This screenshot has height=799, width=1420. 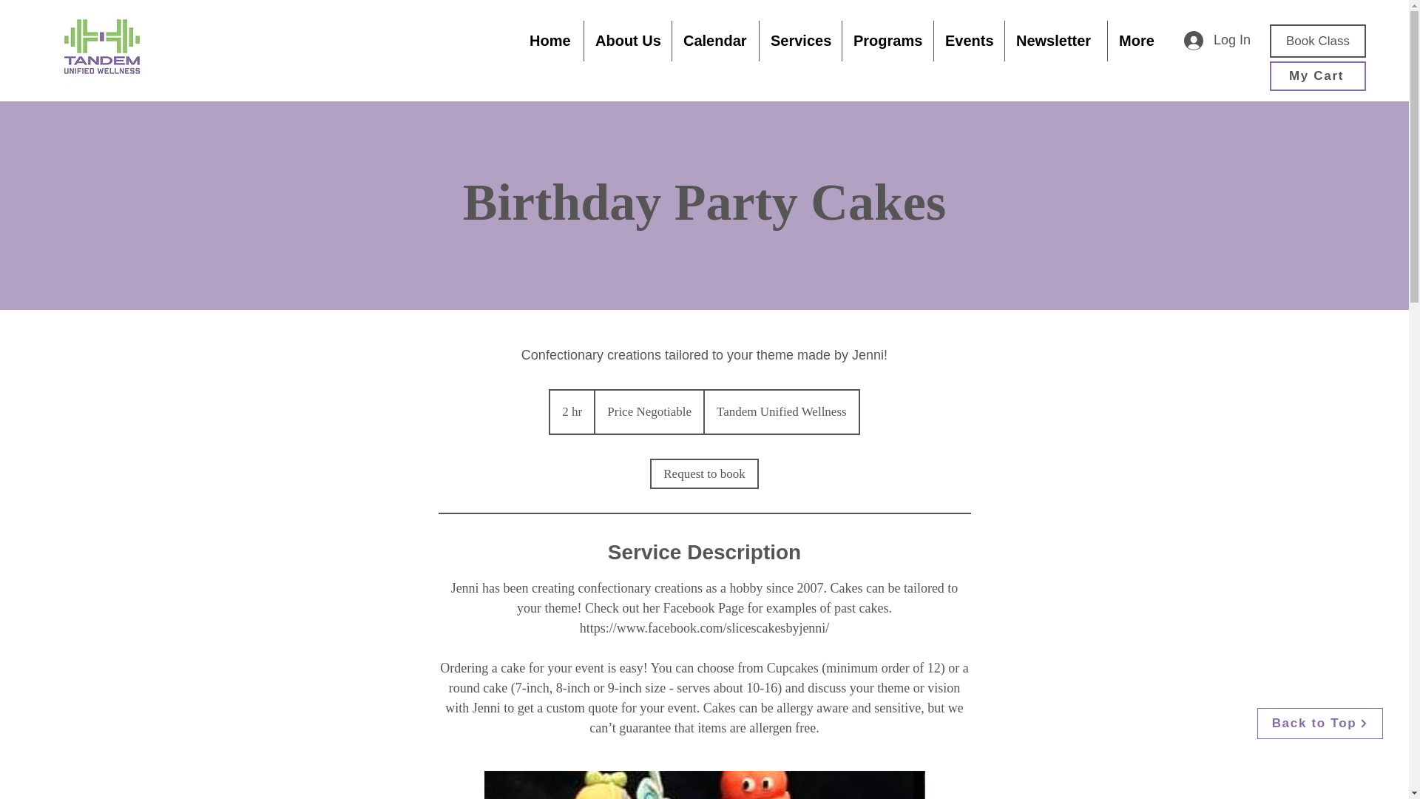 What do you see at coordinates (1319, 724) in the screenshot?
I see `Back to Top` at bounding box center [1319, 724].